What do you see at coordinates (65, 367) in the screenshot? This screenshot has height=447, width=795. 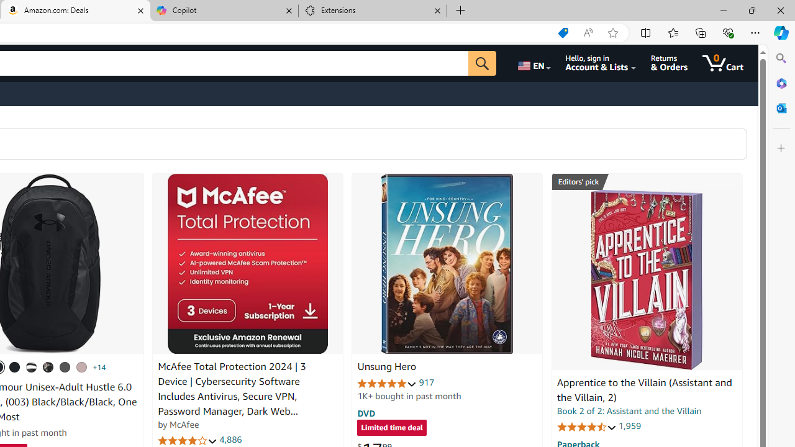 I see `(005) Black Full Heather / Black / Metallic Gold` at bounding box center [65, 367].